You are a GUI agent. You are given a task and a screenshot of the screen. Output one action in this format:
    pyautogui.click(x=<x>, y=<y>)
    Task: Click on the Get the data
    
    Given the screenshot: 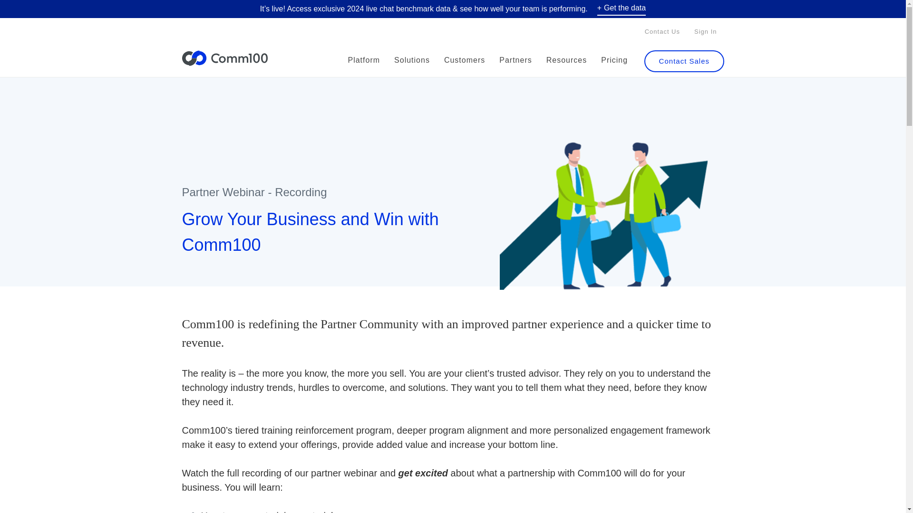 What is the action you would take?
    pyautogui.click(x=621, y=9)
    